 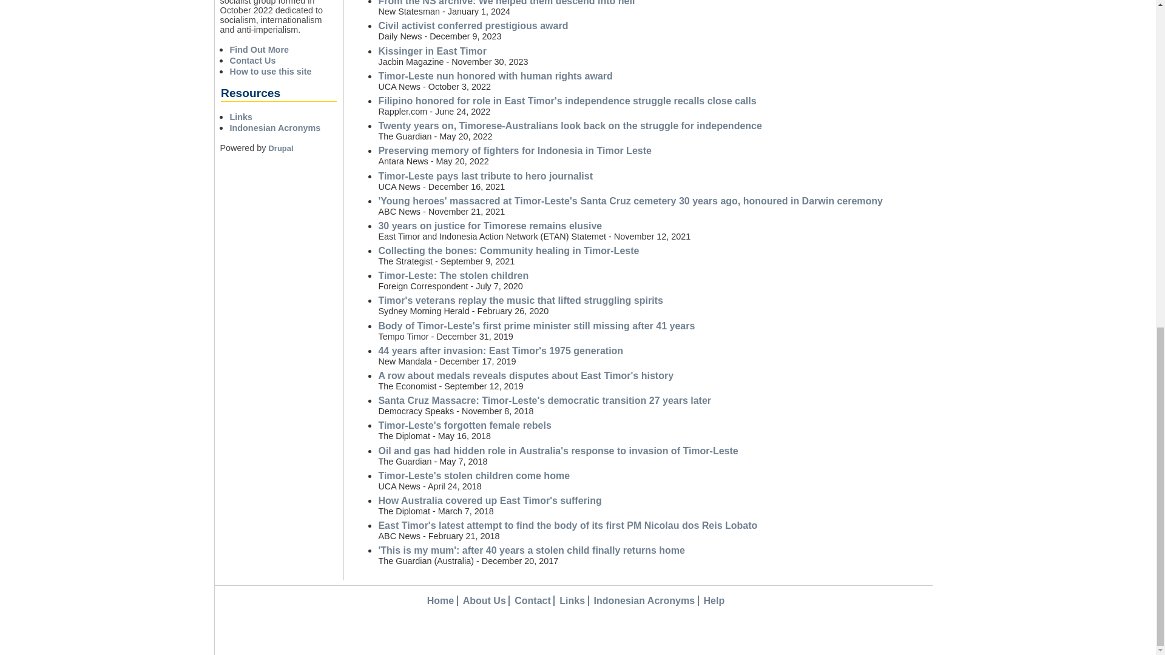 I want to click on Timor-Leste's forgotten female rebels, so click(x=464, y=425).